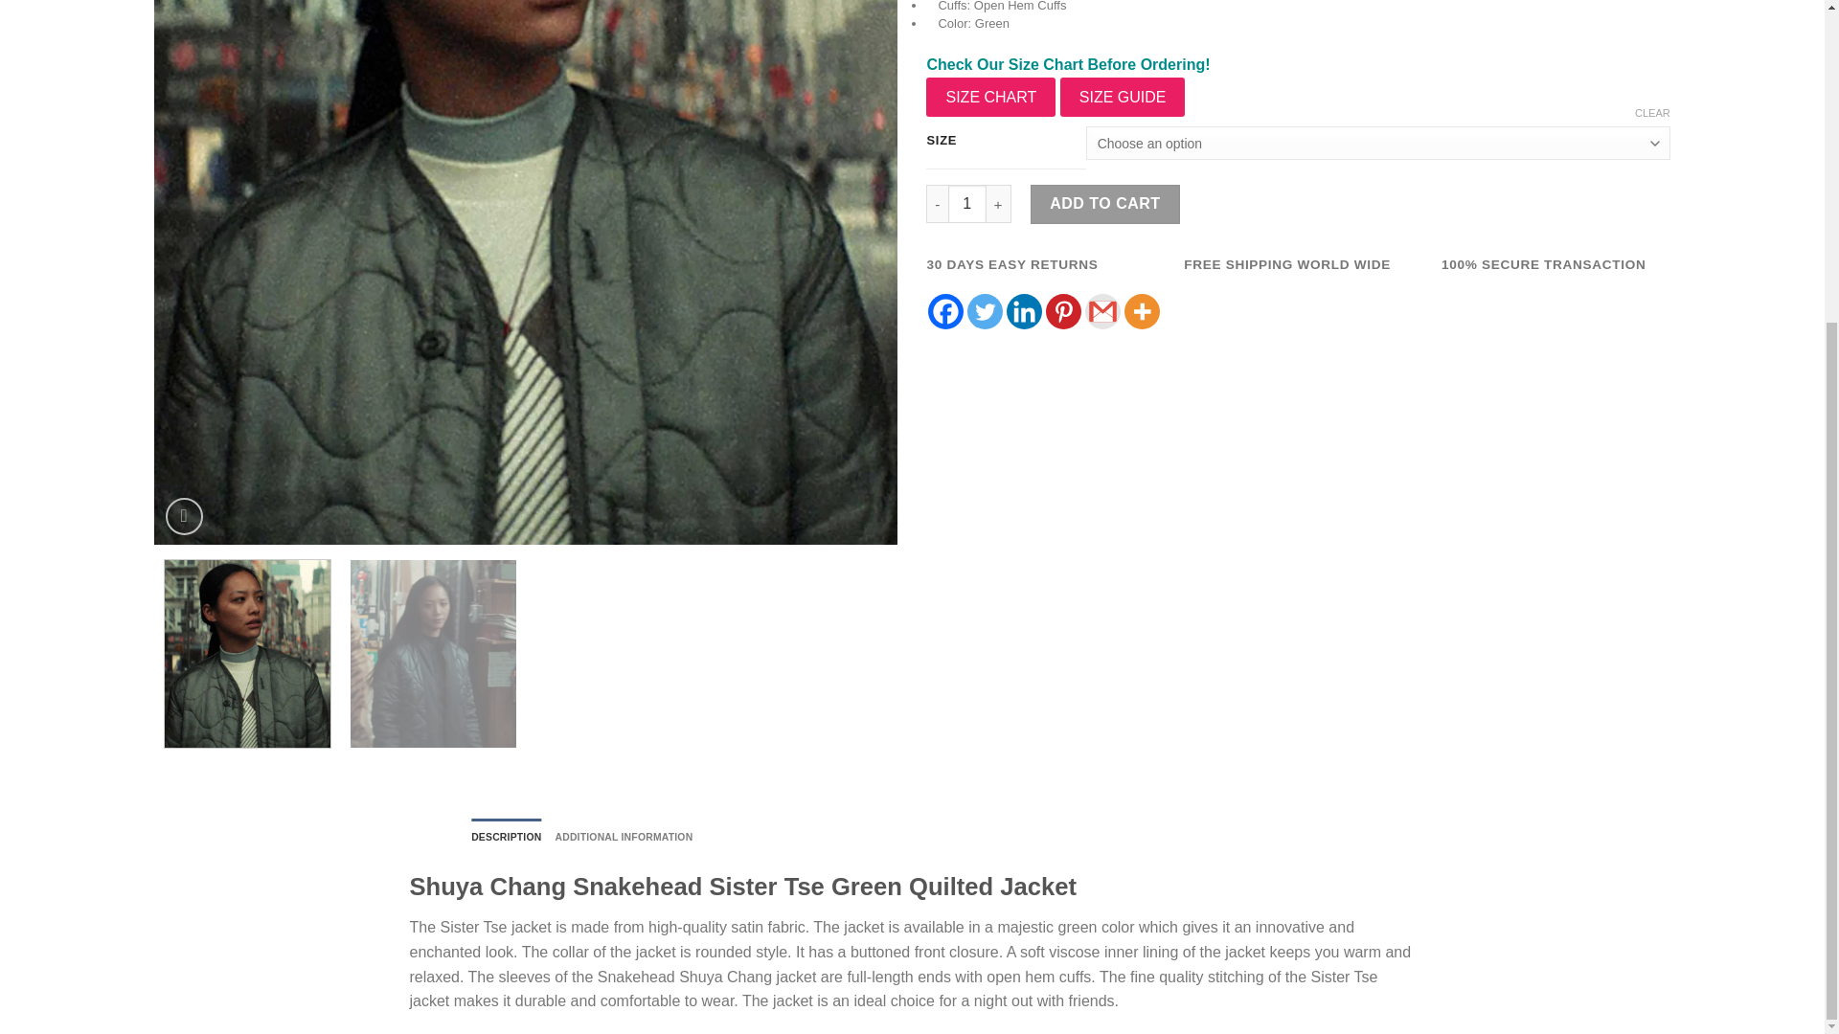 The image size is (1839, 1034). I want to click on CLEAR, so click(1651, 113).